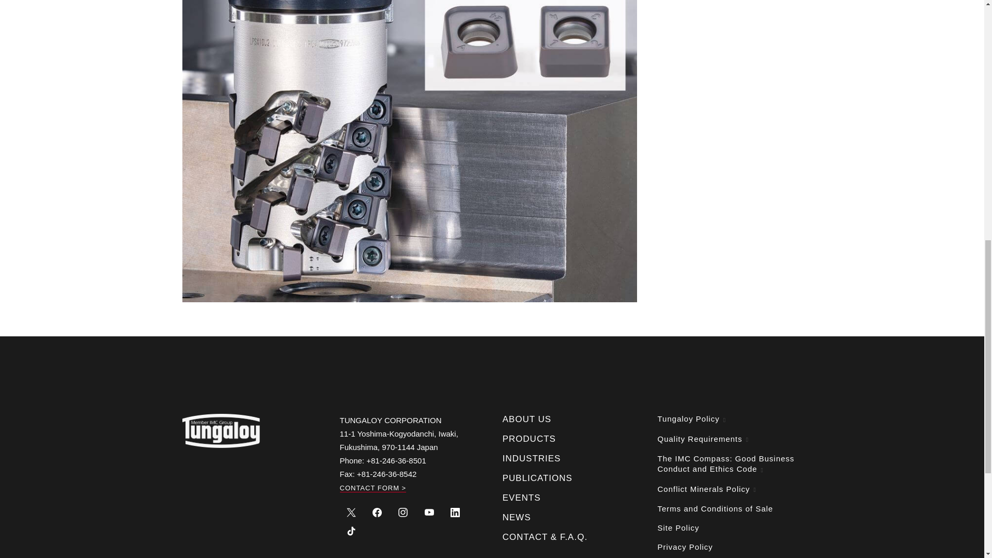  What do you see at coordinates (351, 530) in the screenshot?
I see `TikTok` at bounding box center [351, 530].